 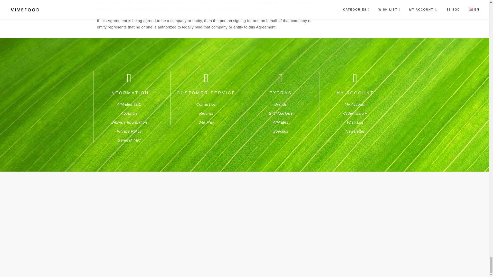 I want to click on Returns, so click(x=206, y=113).